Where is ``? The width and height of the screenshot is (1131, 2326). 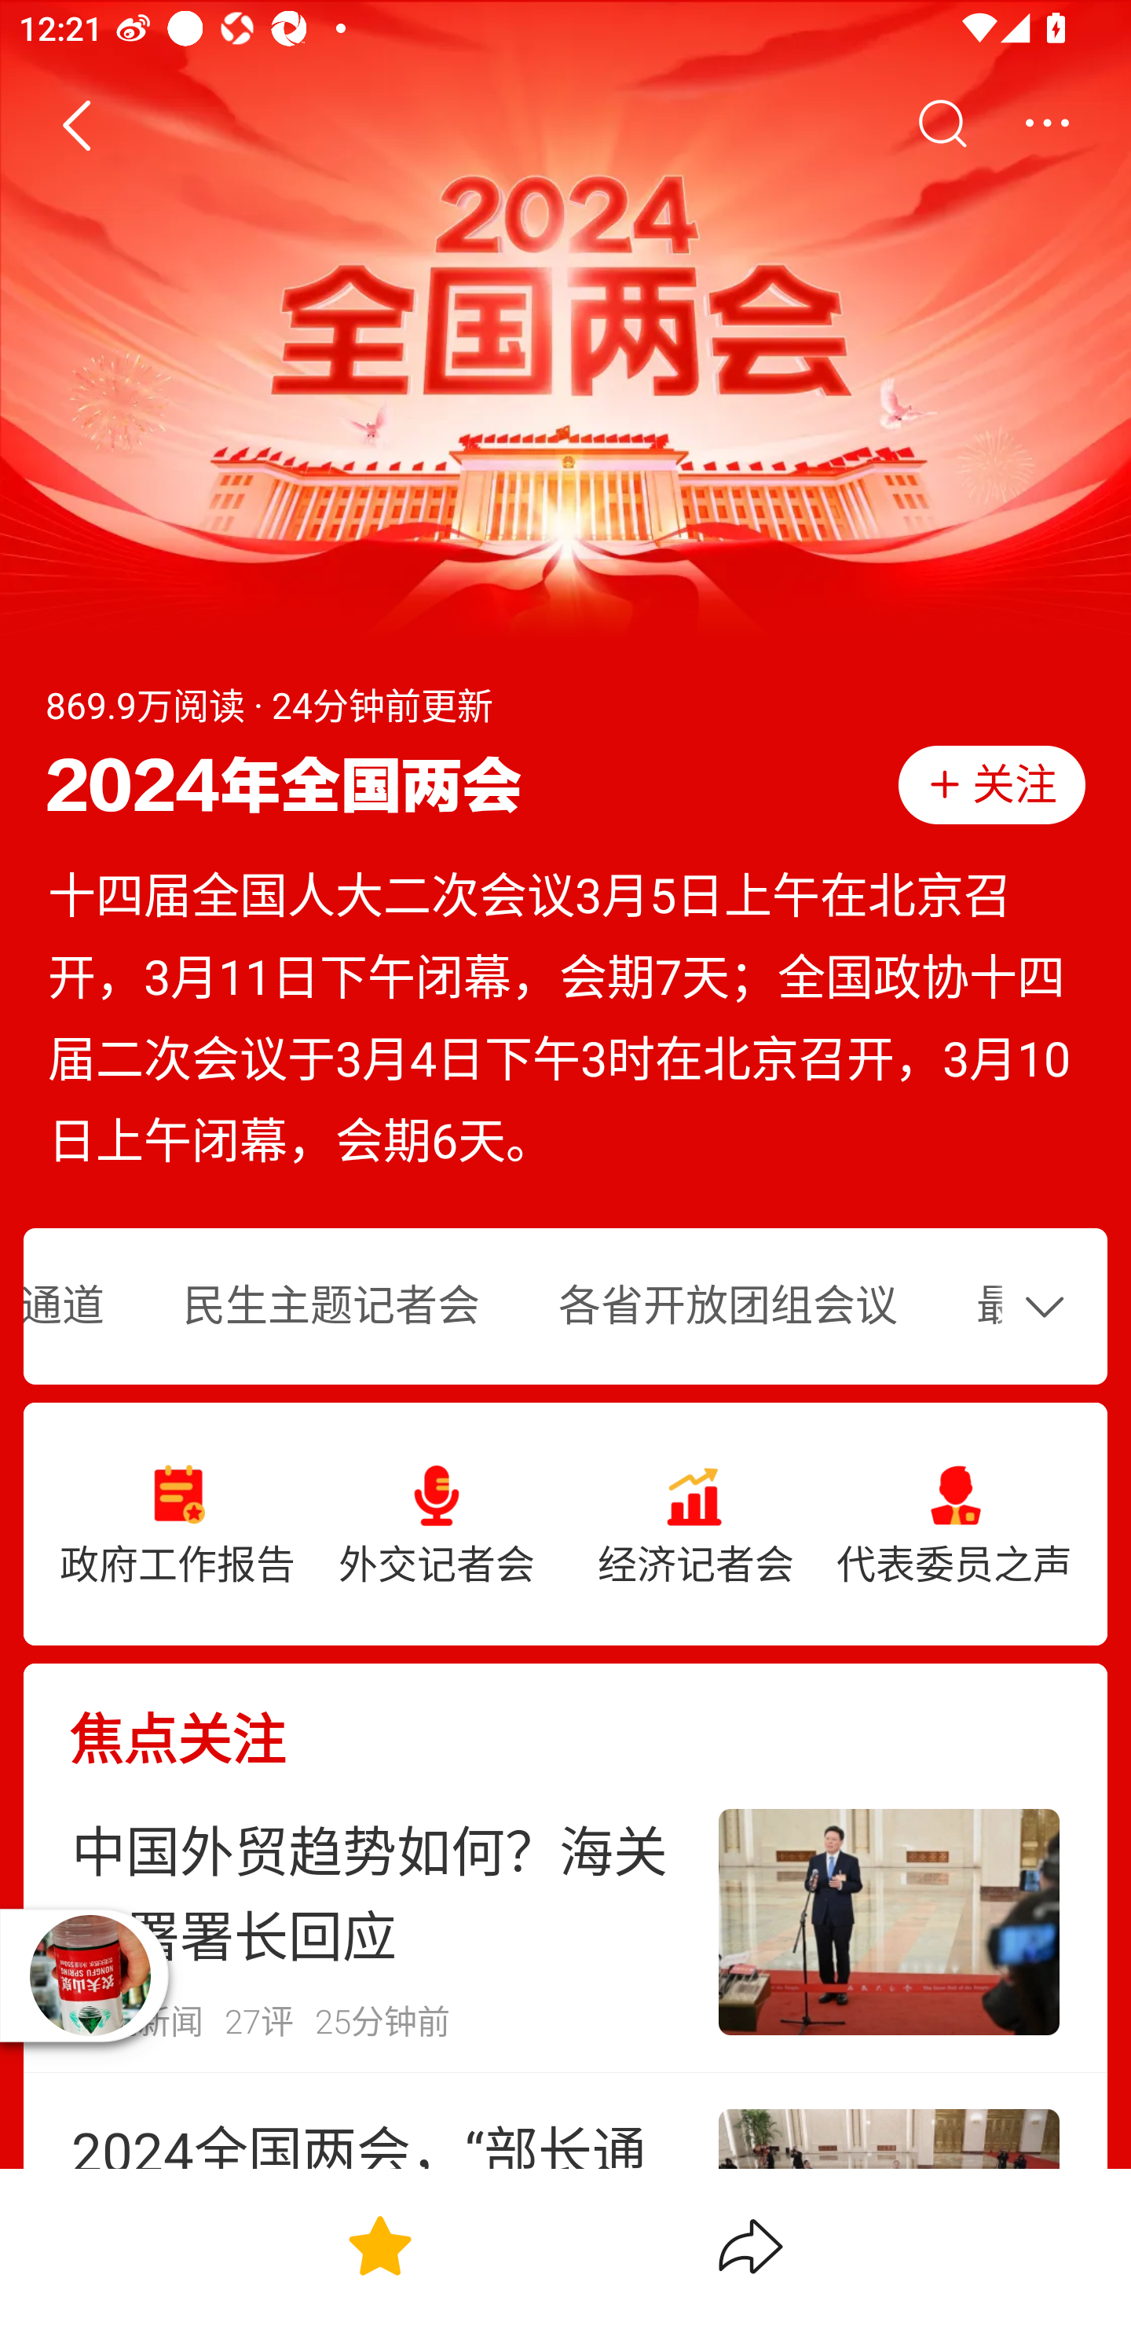  is located at coordinates (1046, 124).